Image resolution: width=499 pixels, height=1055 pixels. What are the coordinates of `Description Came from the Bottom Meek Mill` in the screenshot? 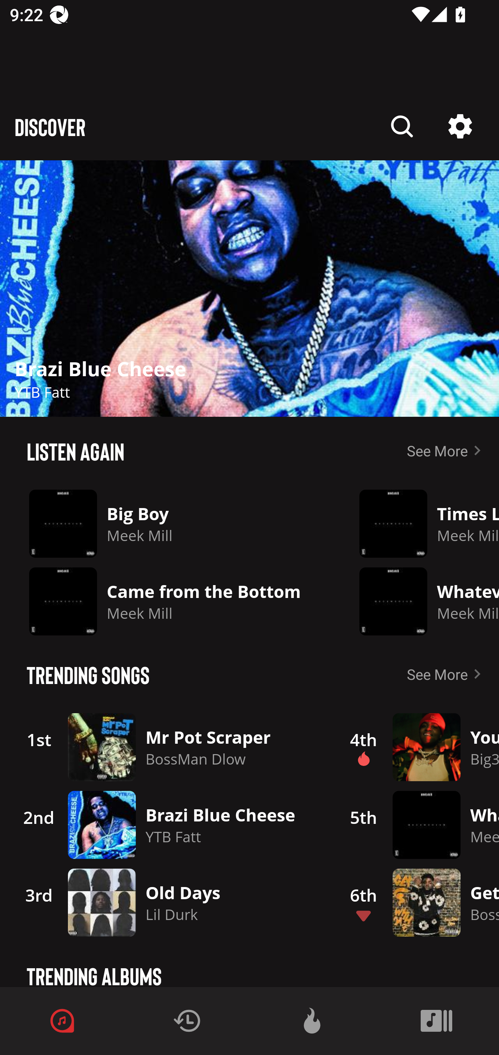 It's located at (170, 601).